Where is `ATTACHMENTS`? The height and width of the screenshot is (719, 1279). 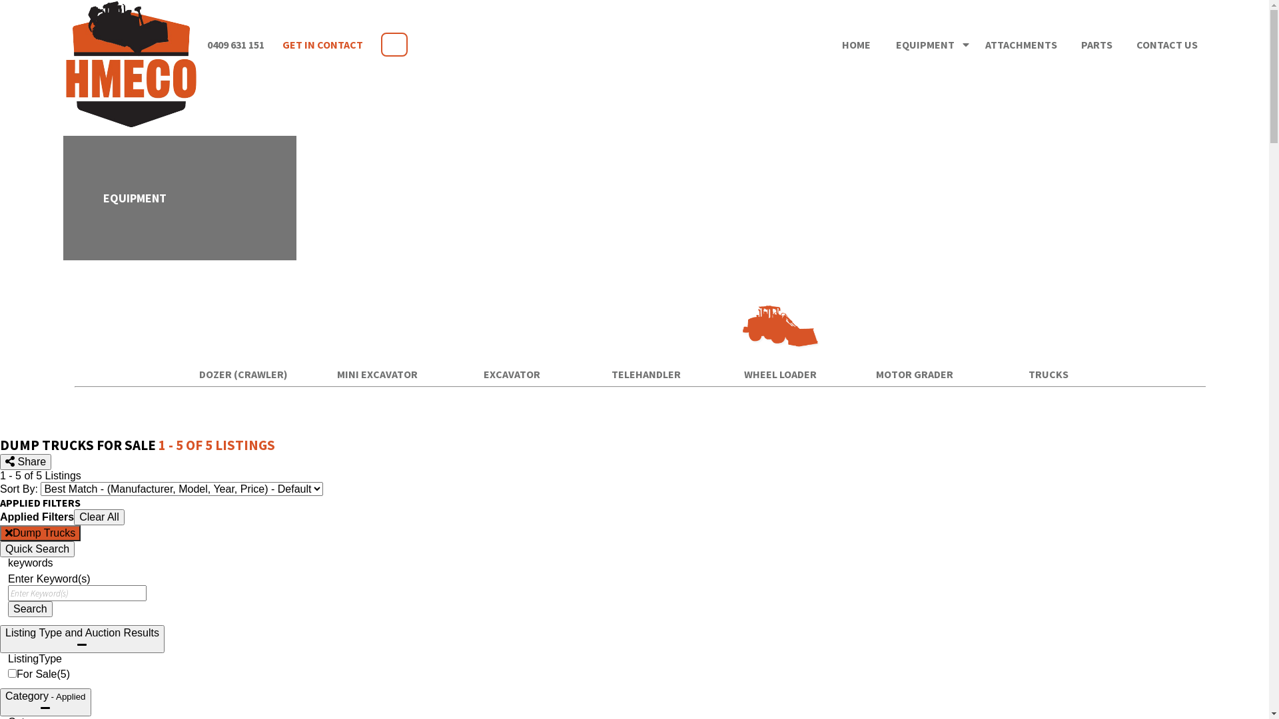
ATTACHMENTS is located at coordinates (1021, 45).